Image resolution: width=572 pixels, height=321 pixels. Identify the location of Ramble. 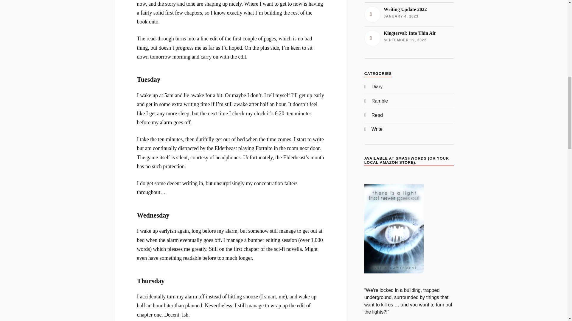
(377, 129).